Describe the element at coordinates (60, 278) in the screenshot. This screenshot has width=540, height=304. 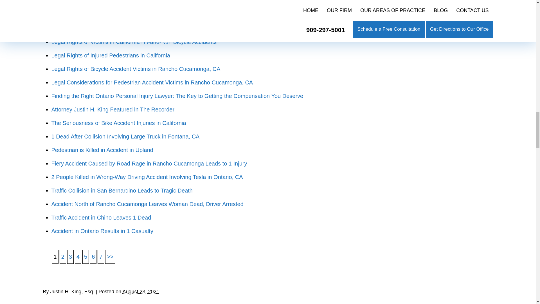
I see `LinkedIn` at that location.